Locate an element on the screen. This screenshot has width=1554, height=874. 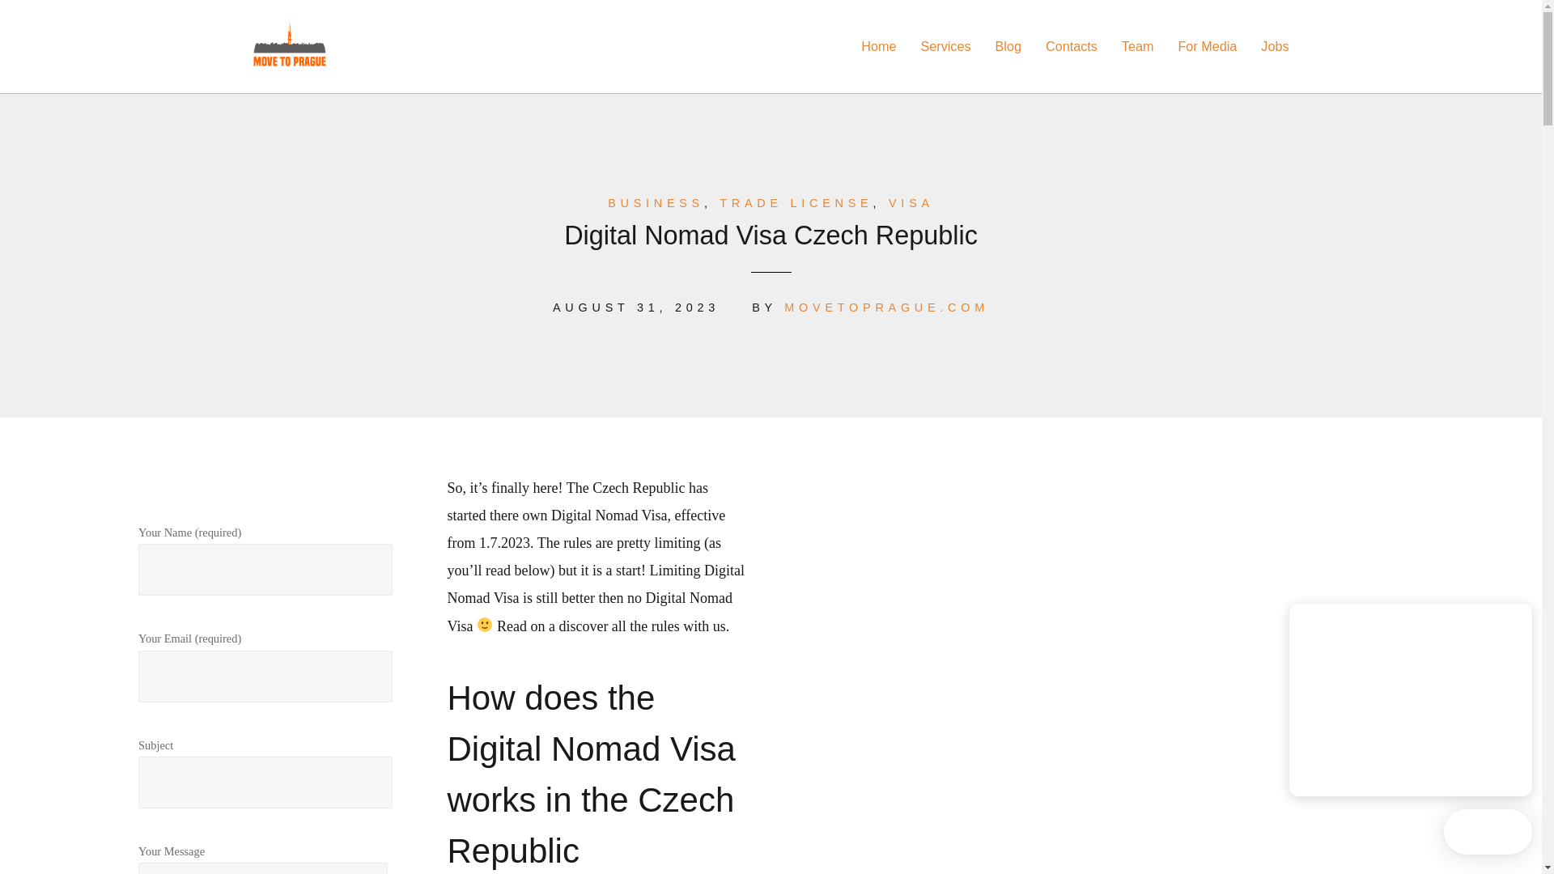
VISA is located at coordinates (911, 203).